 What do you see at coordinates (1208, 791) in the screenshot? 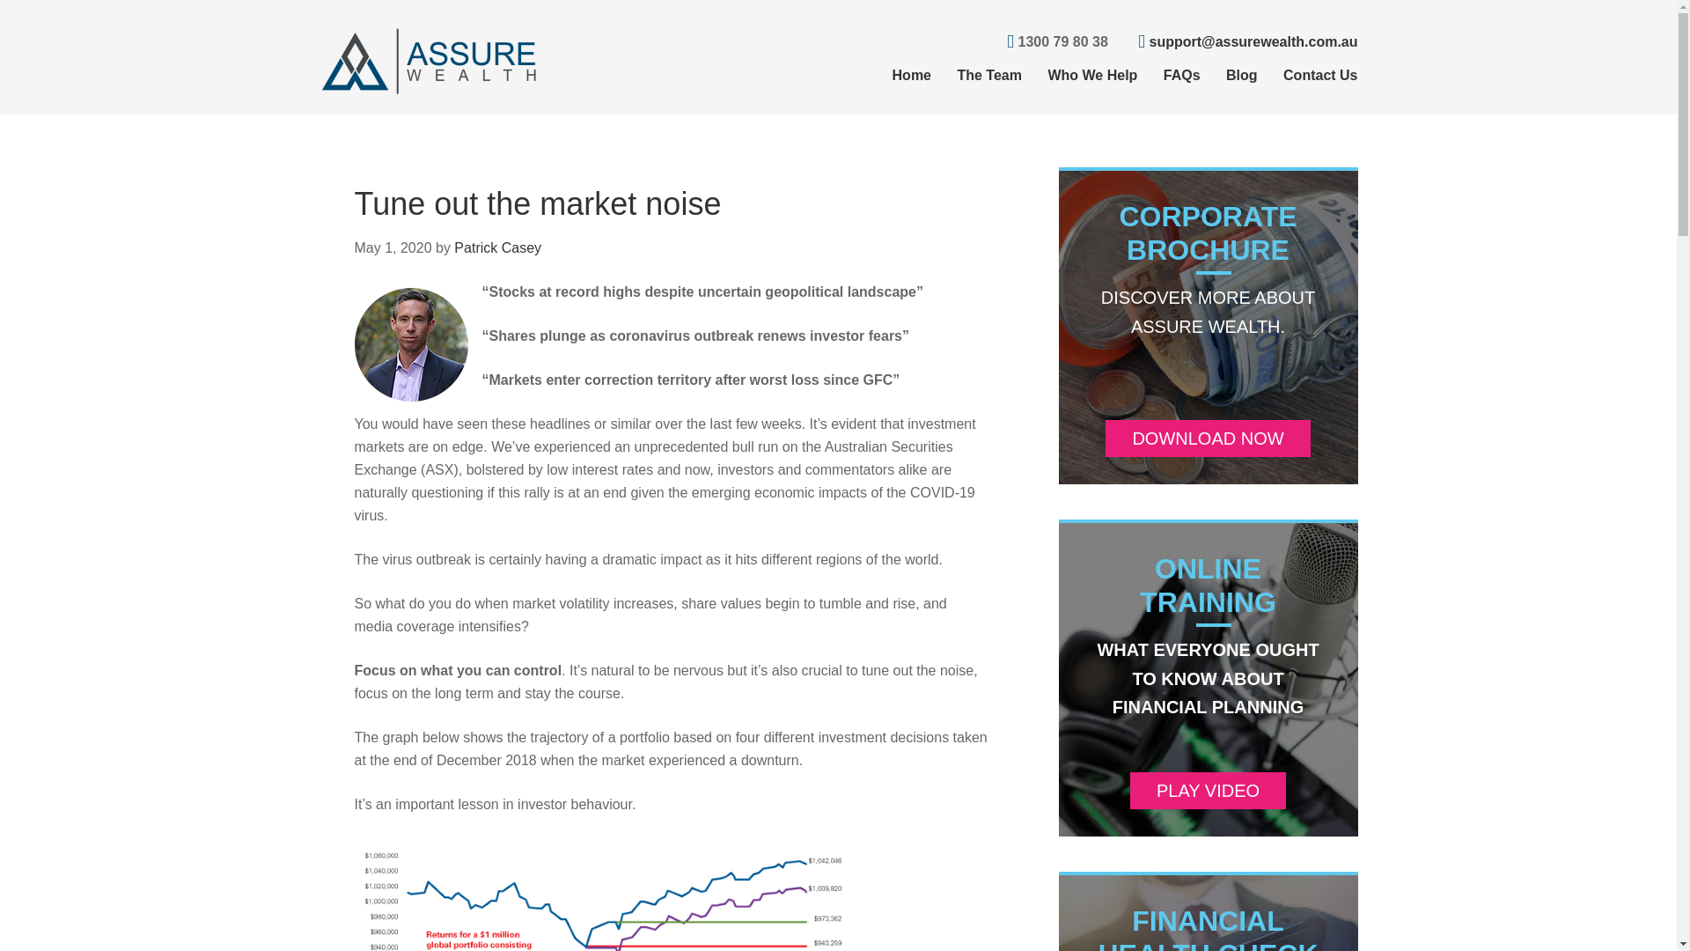
I see `PLAY VIDEO` at bounding box center [1208, 791].